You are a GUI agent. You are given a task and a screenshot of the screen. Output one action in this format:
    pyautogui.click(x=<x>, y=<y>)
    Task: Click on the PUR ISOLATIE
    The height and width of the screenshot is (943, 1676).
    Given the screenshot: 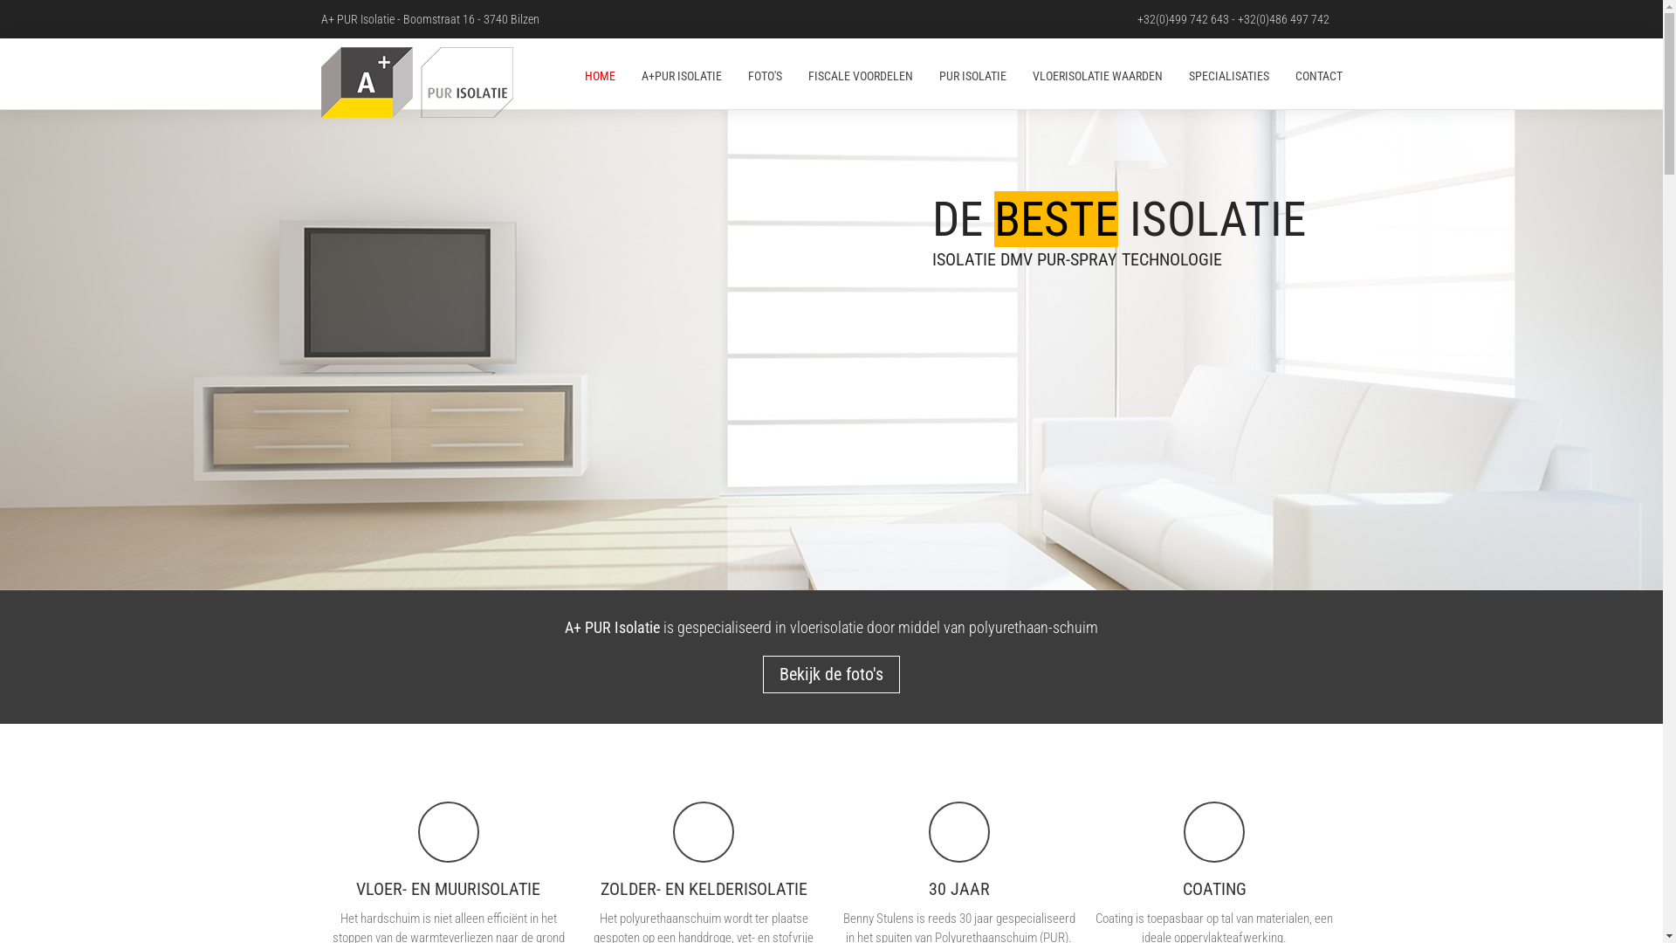 What is the action you would take?
    pyautogui.click(x=972, y=74)
    